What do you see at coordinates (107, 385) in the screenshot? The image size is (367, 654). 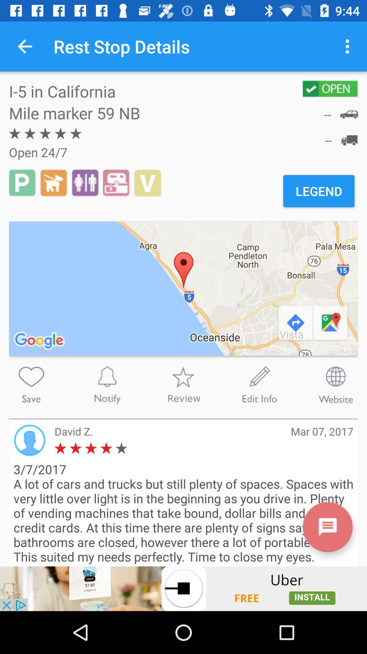 I see `open the notifications` at bounding box center [107, 385].